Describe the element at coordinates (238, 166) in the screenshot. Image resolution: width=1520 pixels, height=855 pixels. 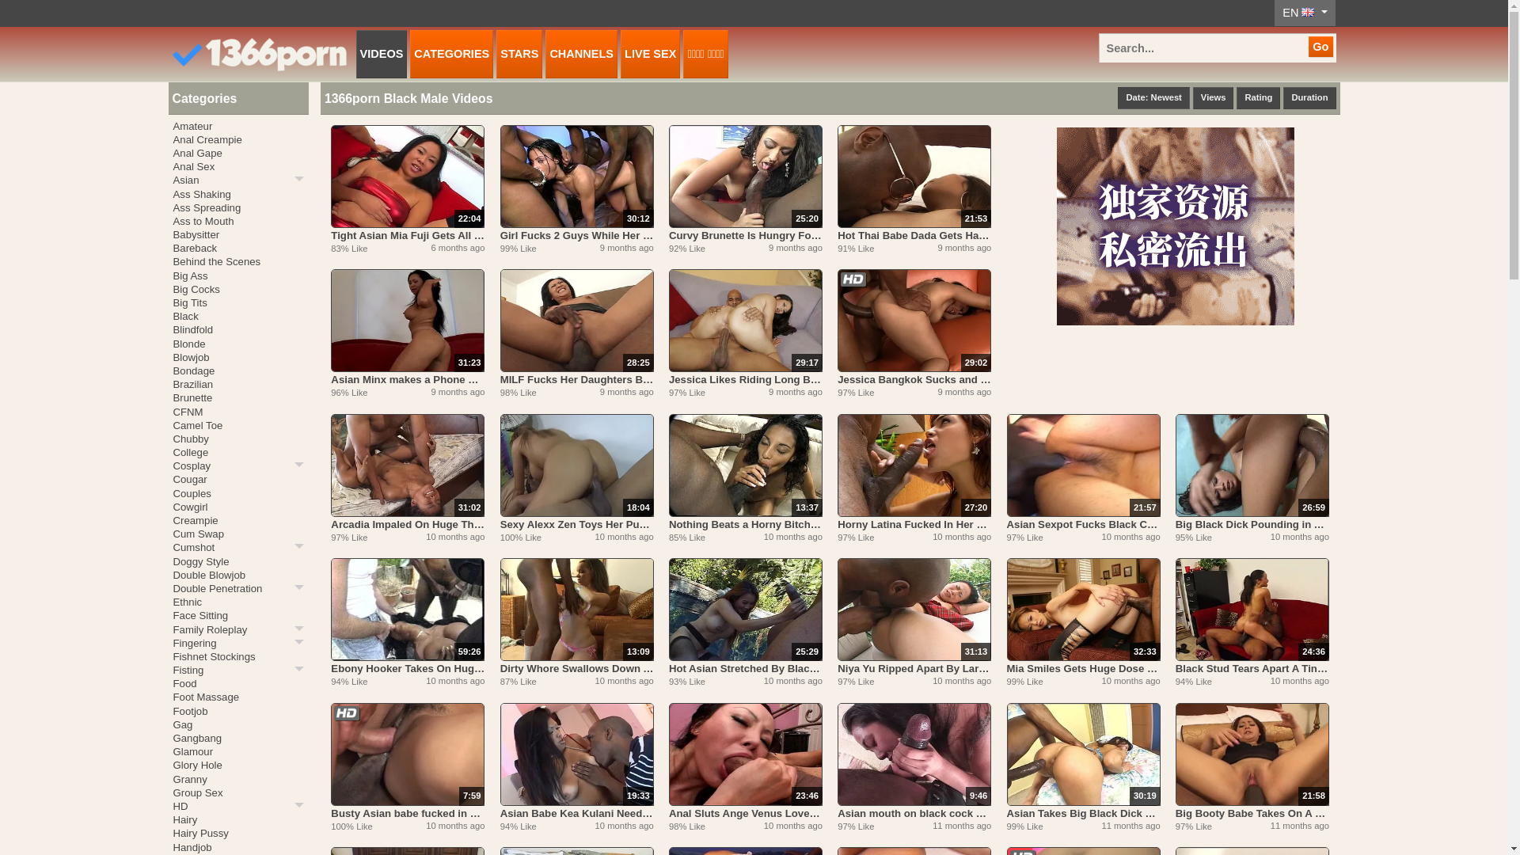
I see `Anal Sex` at that location.